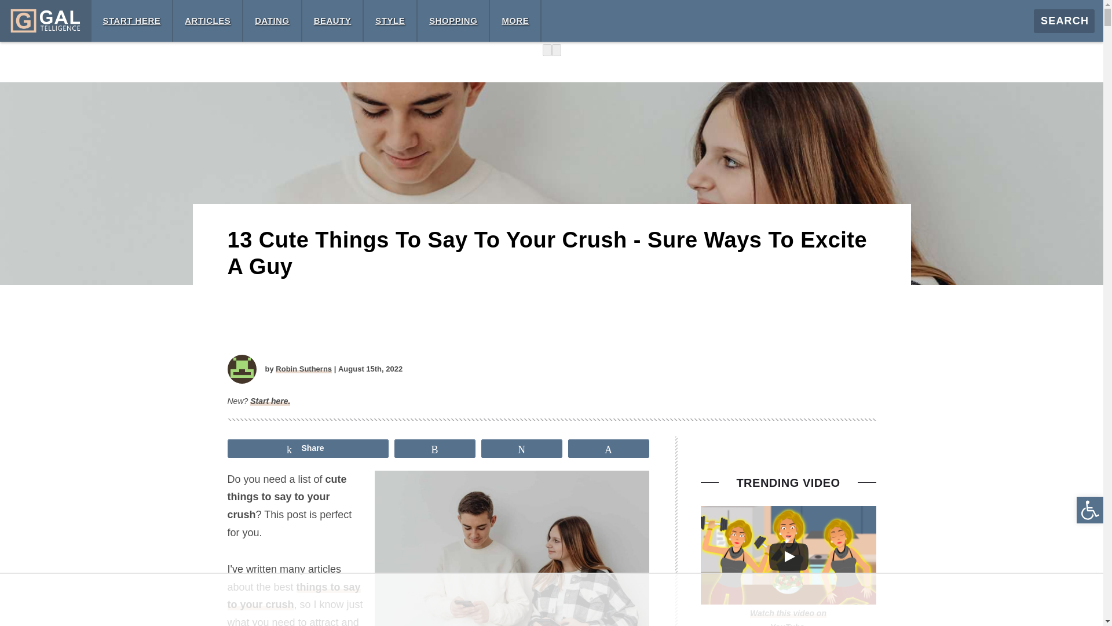 Image resolution: width=1112 pixels, height=626 pixels. I want to click on View all posts by Robin Sutherns, so click(303, 369).